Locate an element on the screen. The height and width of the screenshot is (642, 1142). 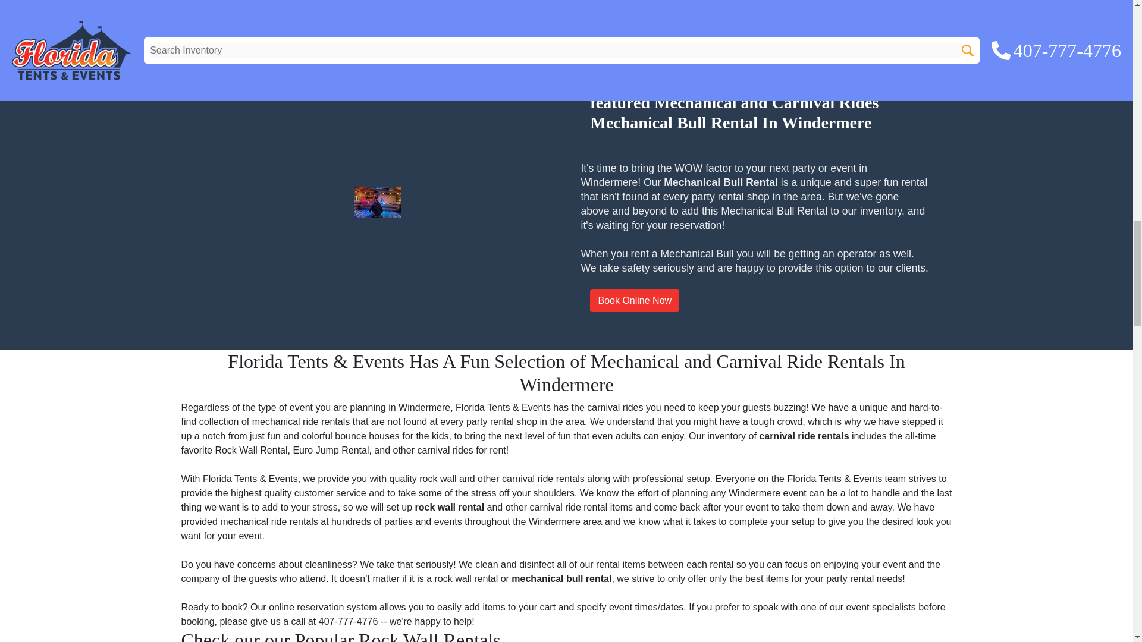
407-777-4776 is located at coordinates (349, 621).